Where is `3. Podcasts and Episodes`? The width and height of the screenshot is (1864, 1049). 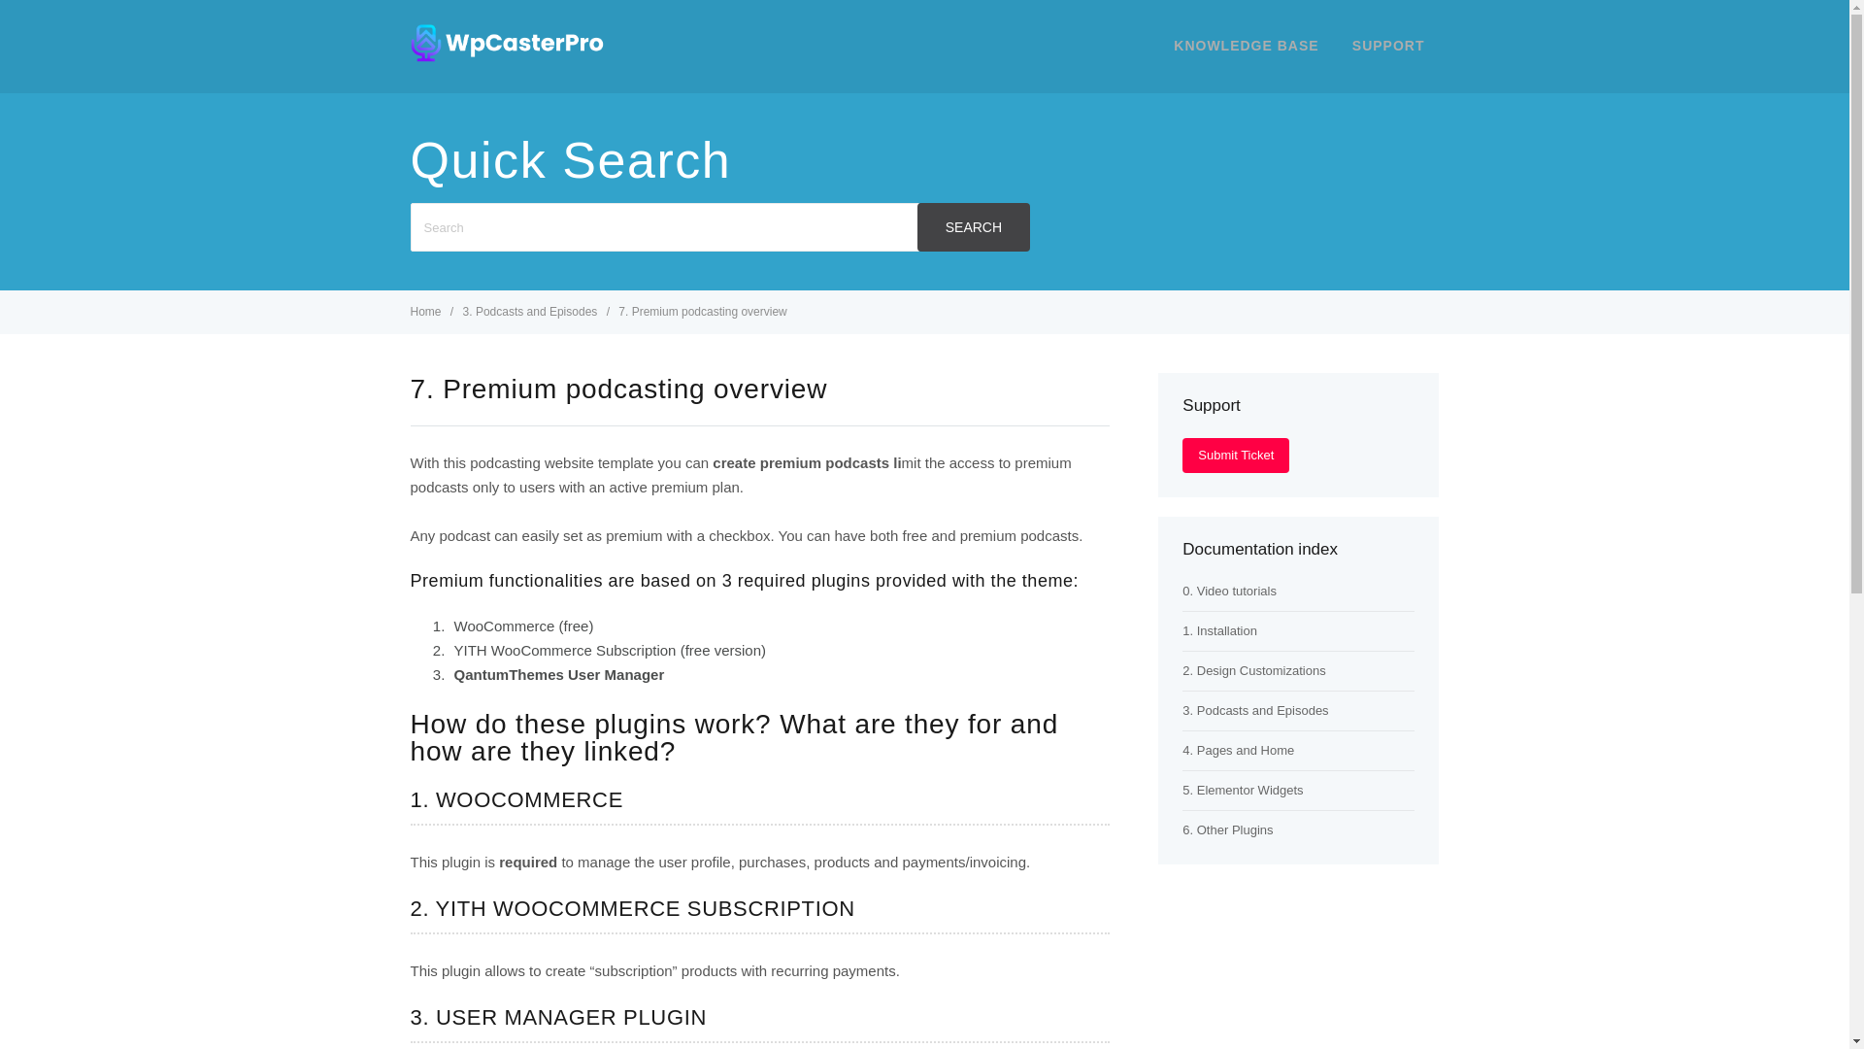
3. Podcasts and Episodes is located at coordinates (1254, 709).